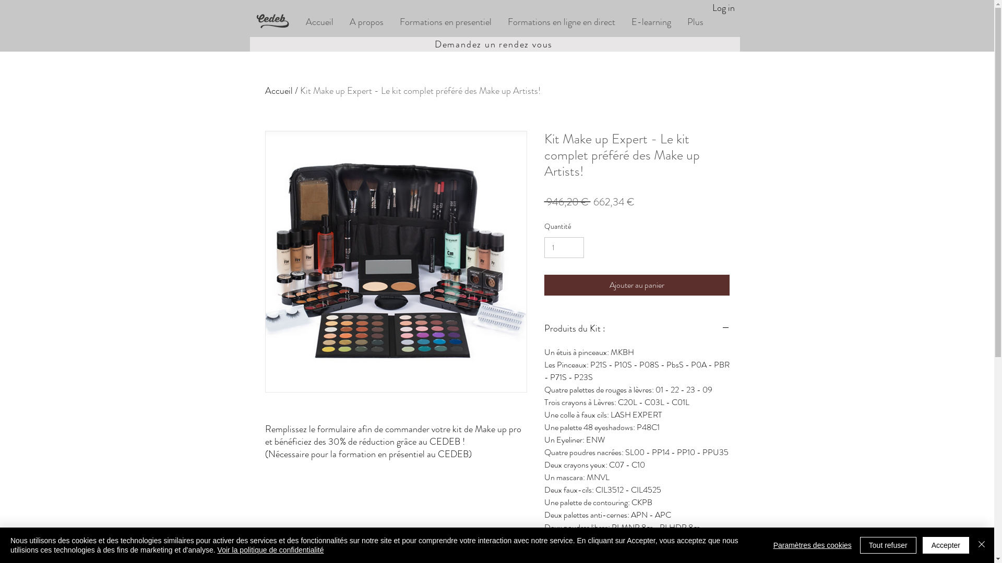  Describe the element at coordinates (560, 22) in the screenshot. I see `Formations en ligne en direct` at that location.